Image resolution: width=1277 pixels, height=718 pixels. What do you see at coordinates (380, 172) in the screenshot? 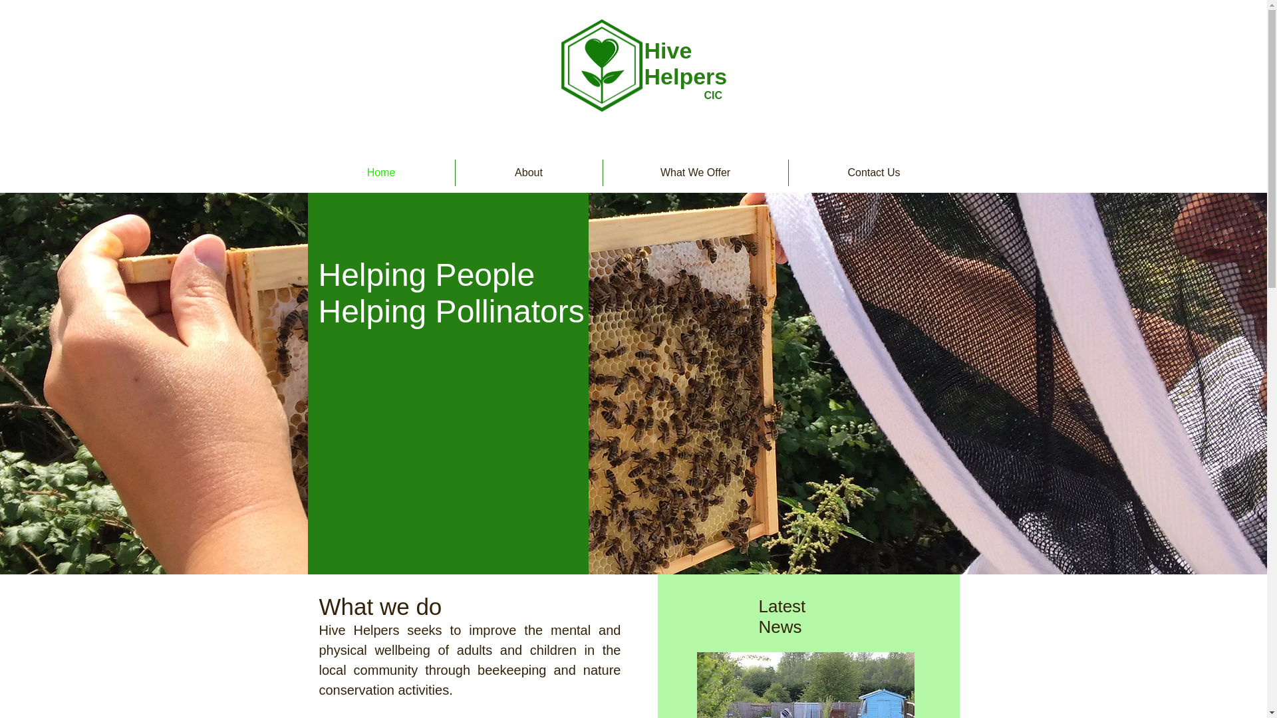
I see `Home` at bounding box center [380, 172].